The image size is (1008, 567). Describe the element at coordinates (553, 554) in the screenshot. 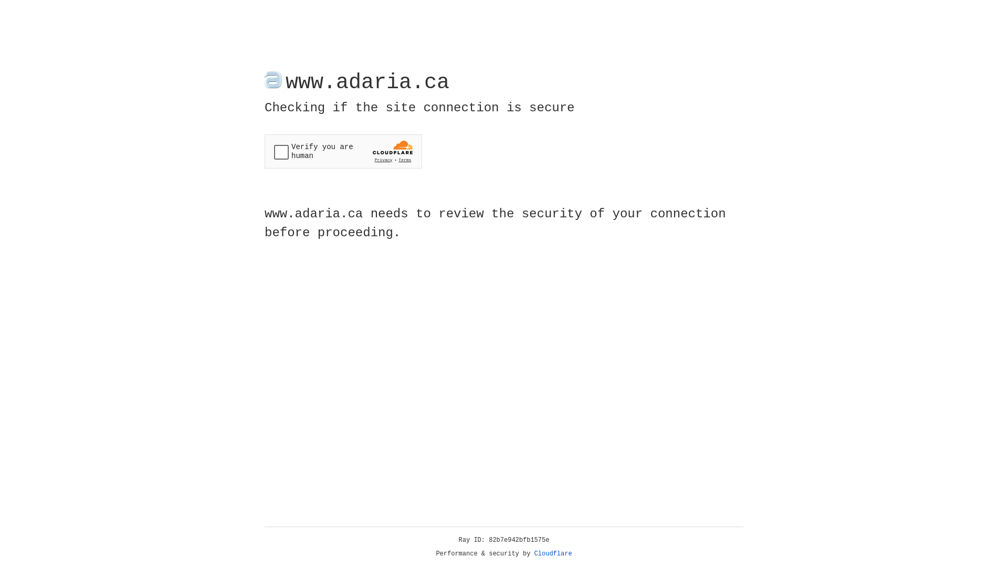

I see `Cloudflare` at that location.